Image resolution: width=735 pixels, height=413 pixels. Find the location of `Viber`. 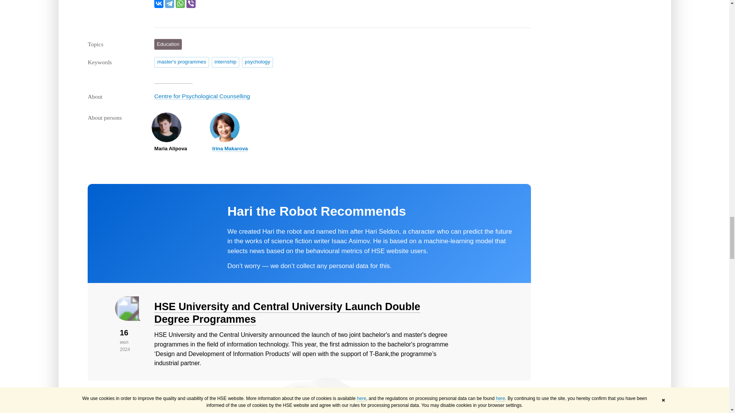

Viber is located at coordinates (191, 4).